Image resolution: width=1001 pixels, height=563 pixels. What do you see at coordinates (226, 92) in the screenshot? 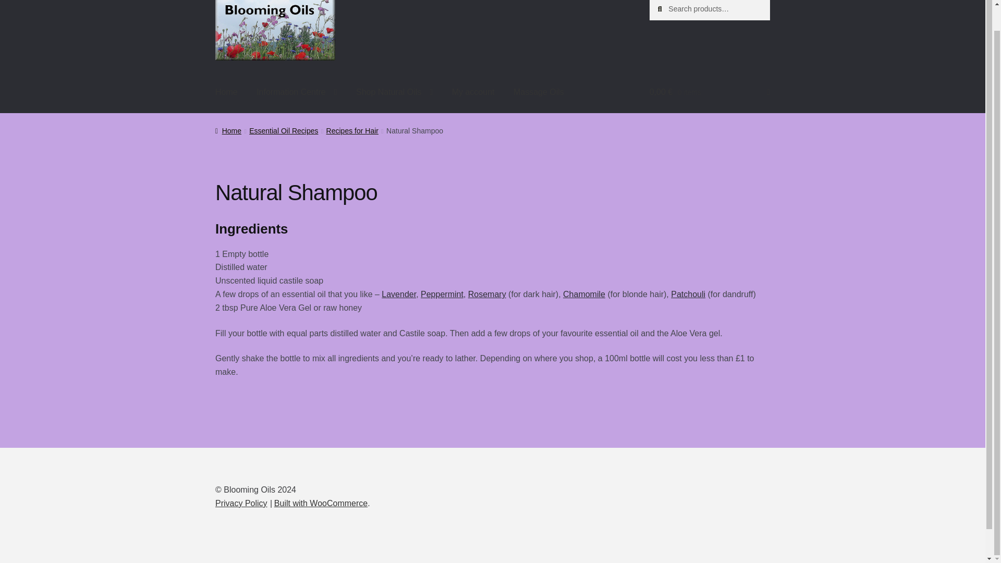
I see `Home` at bounding box center [226, 92].